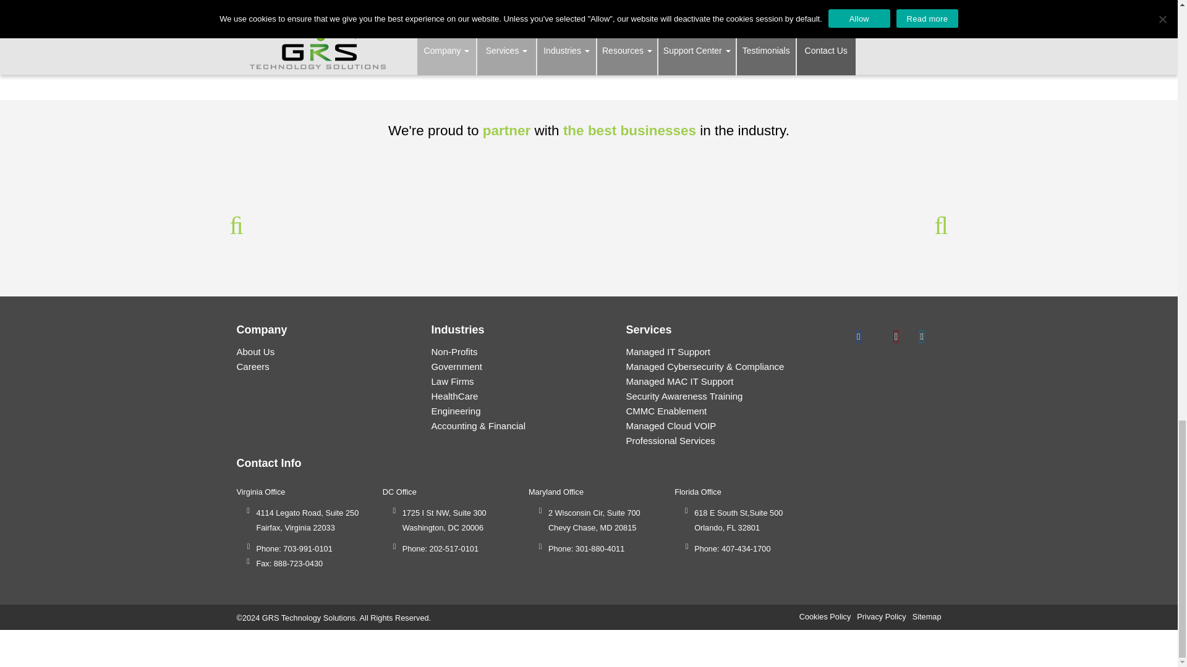 Image resolution: width=1187 pixels, height=667 pixels. Describe the element at coordinates (881, 616) in the screenshot. I see `Privacy Policy` at that location.